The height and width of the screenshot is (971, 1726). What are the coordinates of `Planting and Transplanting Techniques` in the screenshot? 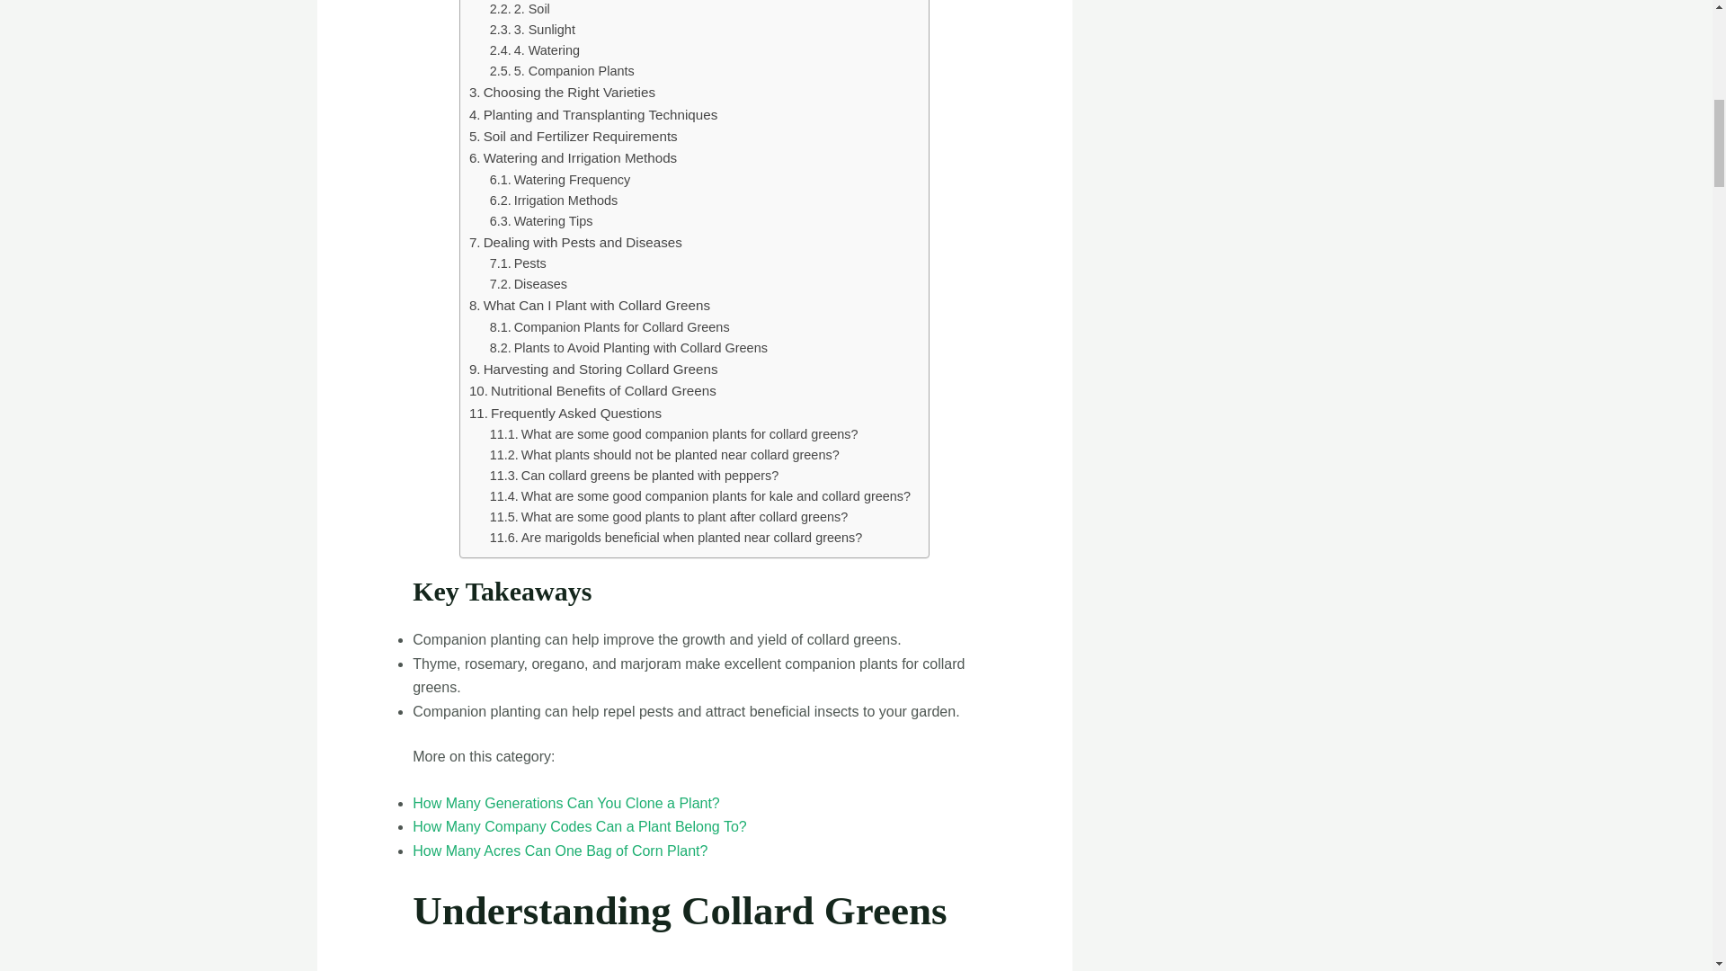 It's located at (593, 115).